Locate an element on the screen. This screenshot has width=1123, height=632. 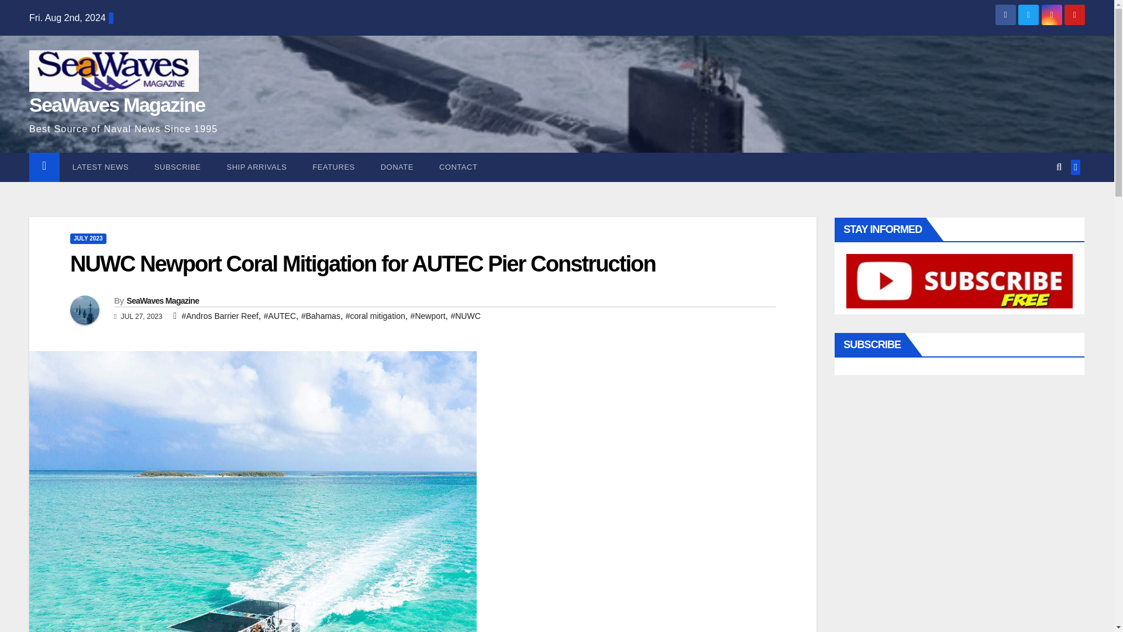
Ship Arrivals is located at coordinates (257, 167).